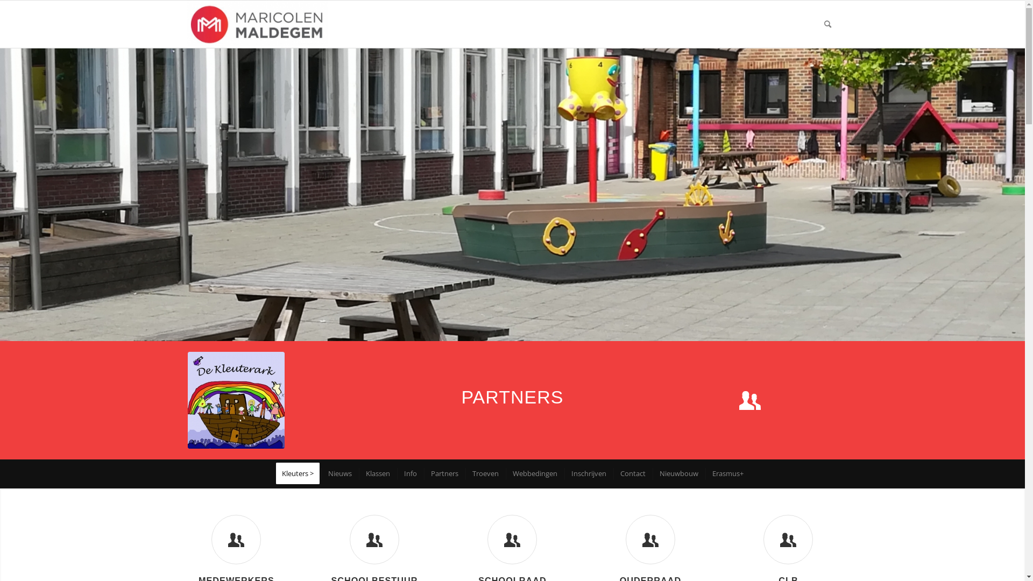  What do you see at coordinates (678, 473) in the screenshot?
I see `Nieuwbouw` at bounding box center [678, 473].